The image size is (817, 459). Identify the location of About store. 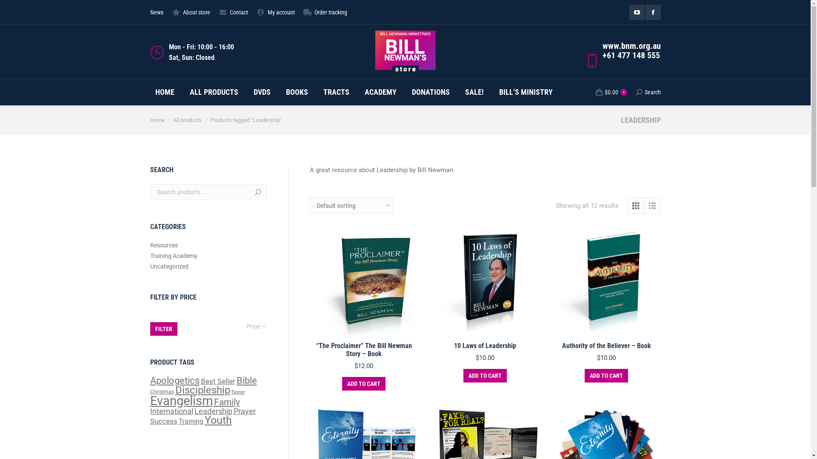
(191, 12).